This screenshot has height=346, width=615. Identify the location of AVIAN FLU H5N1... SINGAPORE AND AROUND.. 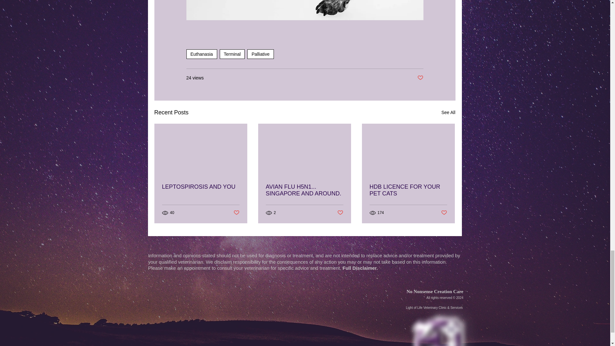
(304, 190).